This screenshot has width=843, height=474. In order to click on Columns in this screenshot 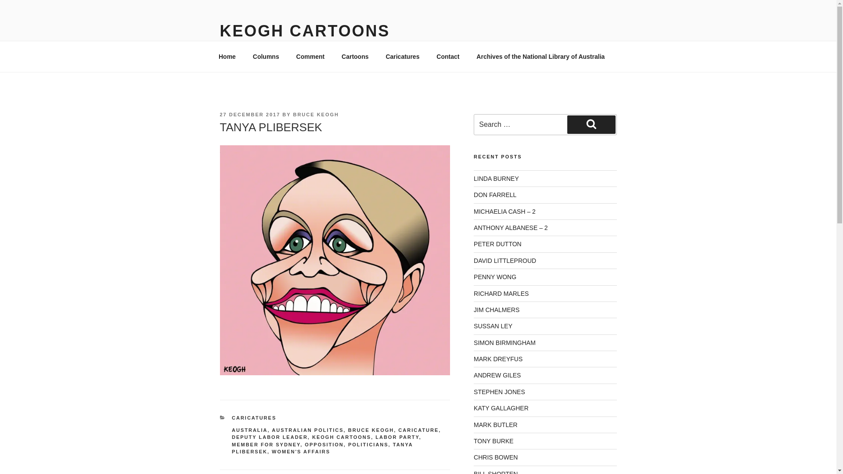, I will do `click(266, 56)`.